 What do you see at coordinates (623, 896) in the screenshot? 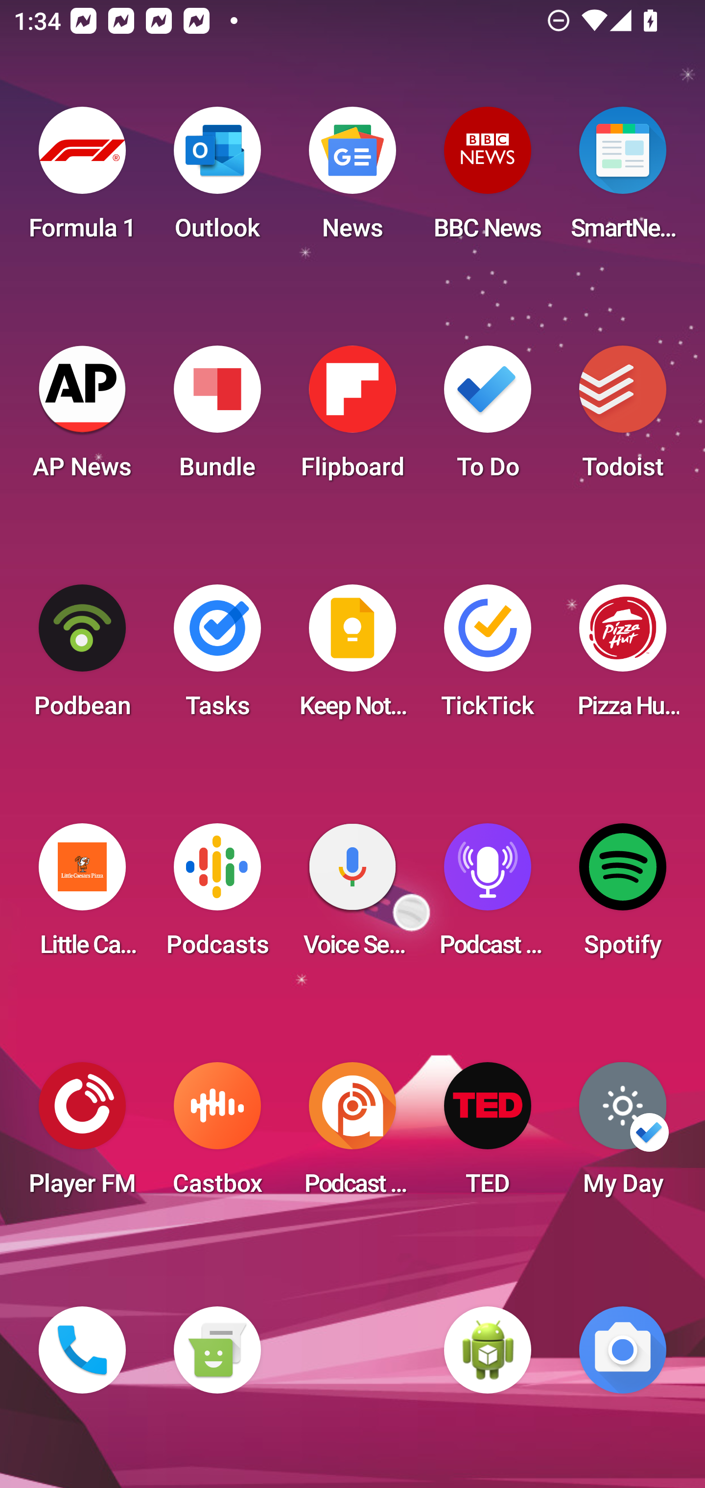
I see `Spotify` at bounding box center [623, 896].